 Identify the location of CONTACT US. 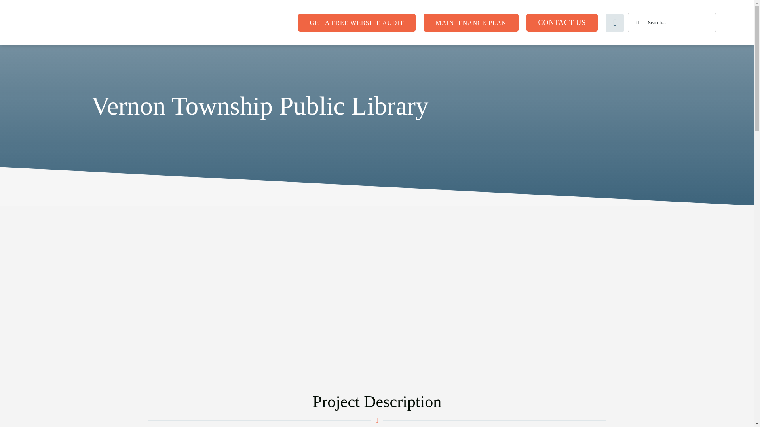
(562, 22).